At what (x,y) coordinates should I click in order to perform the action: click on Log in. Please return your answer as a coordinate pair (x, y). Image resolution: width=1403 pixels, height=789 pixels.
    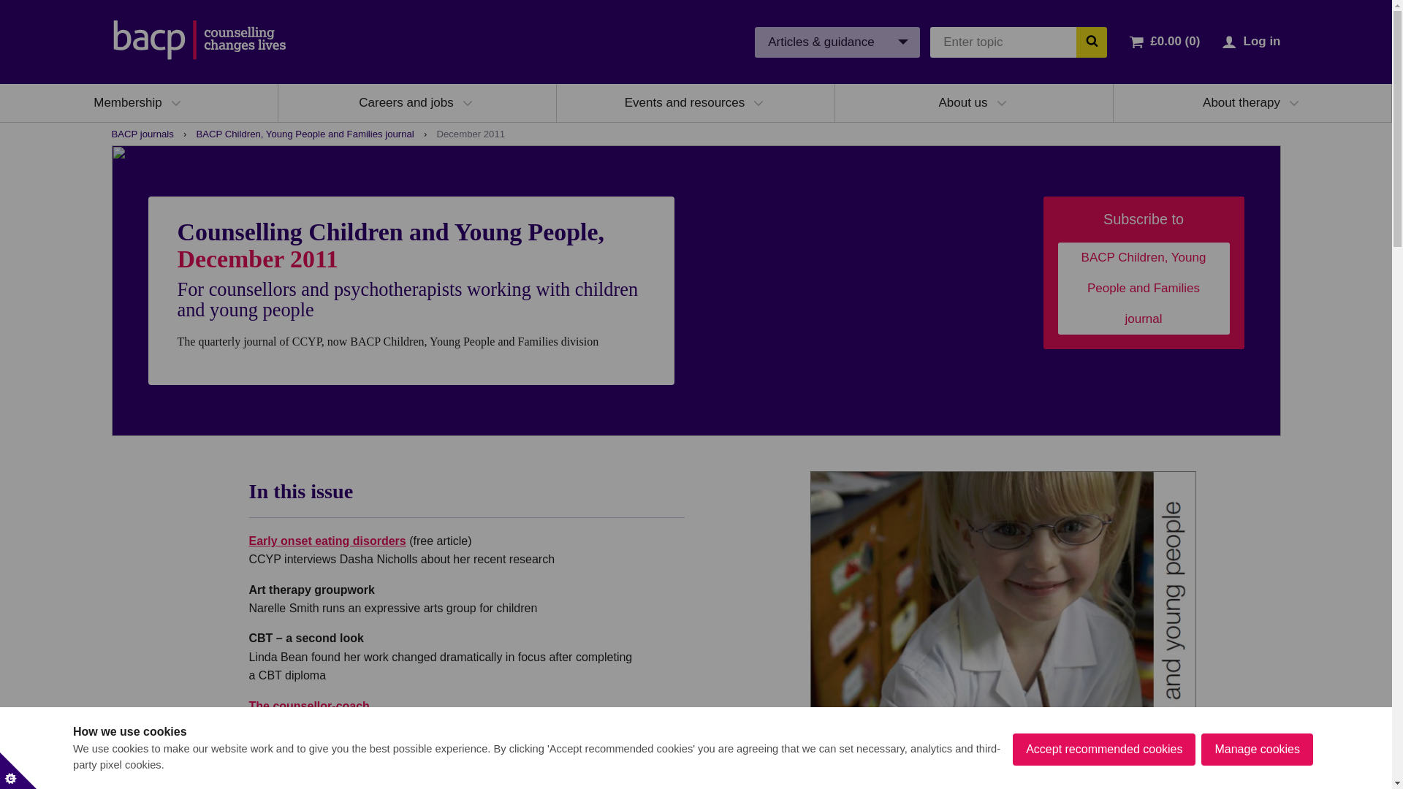
    Looking at the image, I should click on (1261, 41).